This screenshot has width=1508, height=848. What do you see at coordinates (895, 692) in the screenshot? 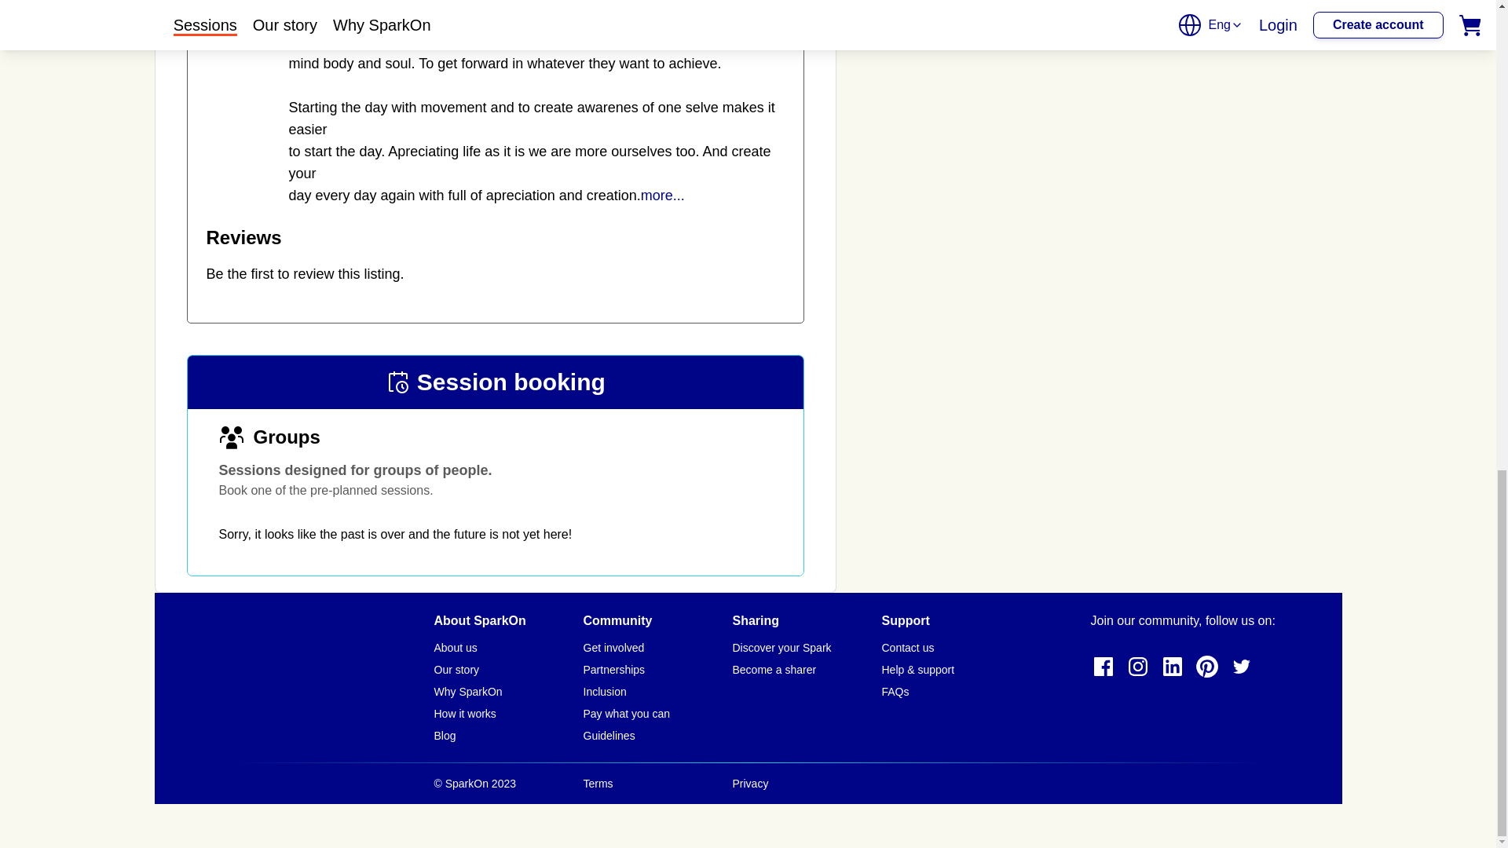
I see `FAQs` at bounding box center [895, 692].